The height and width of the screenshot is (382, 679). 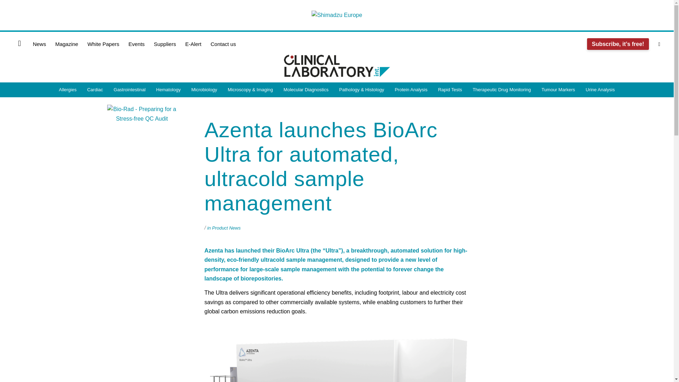 What do you see at coordinates (411, 90) in the screenshot?
I see `Protein Analysis` at bounding box center [411, 90].